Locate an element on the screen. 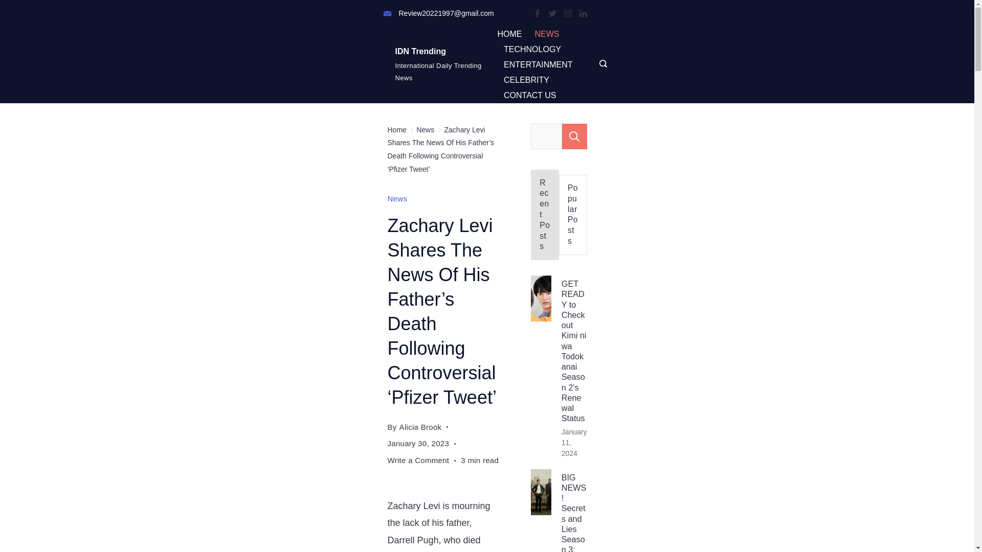 The image size is (982, 552). News is located at coordinates (425, 130).